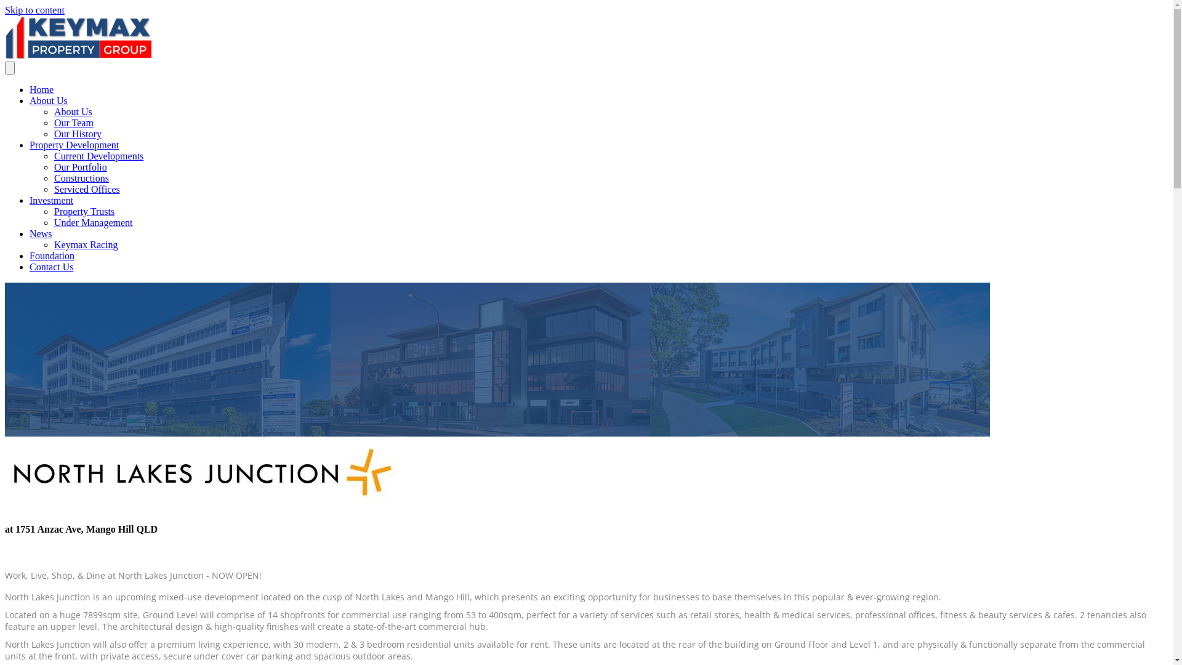  I want to click on Constructions, so click(81, 179).